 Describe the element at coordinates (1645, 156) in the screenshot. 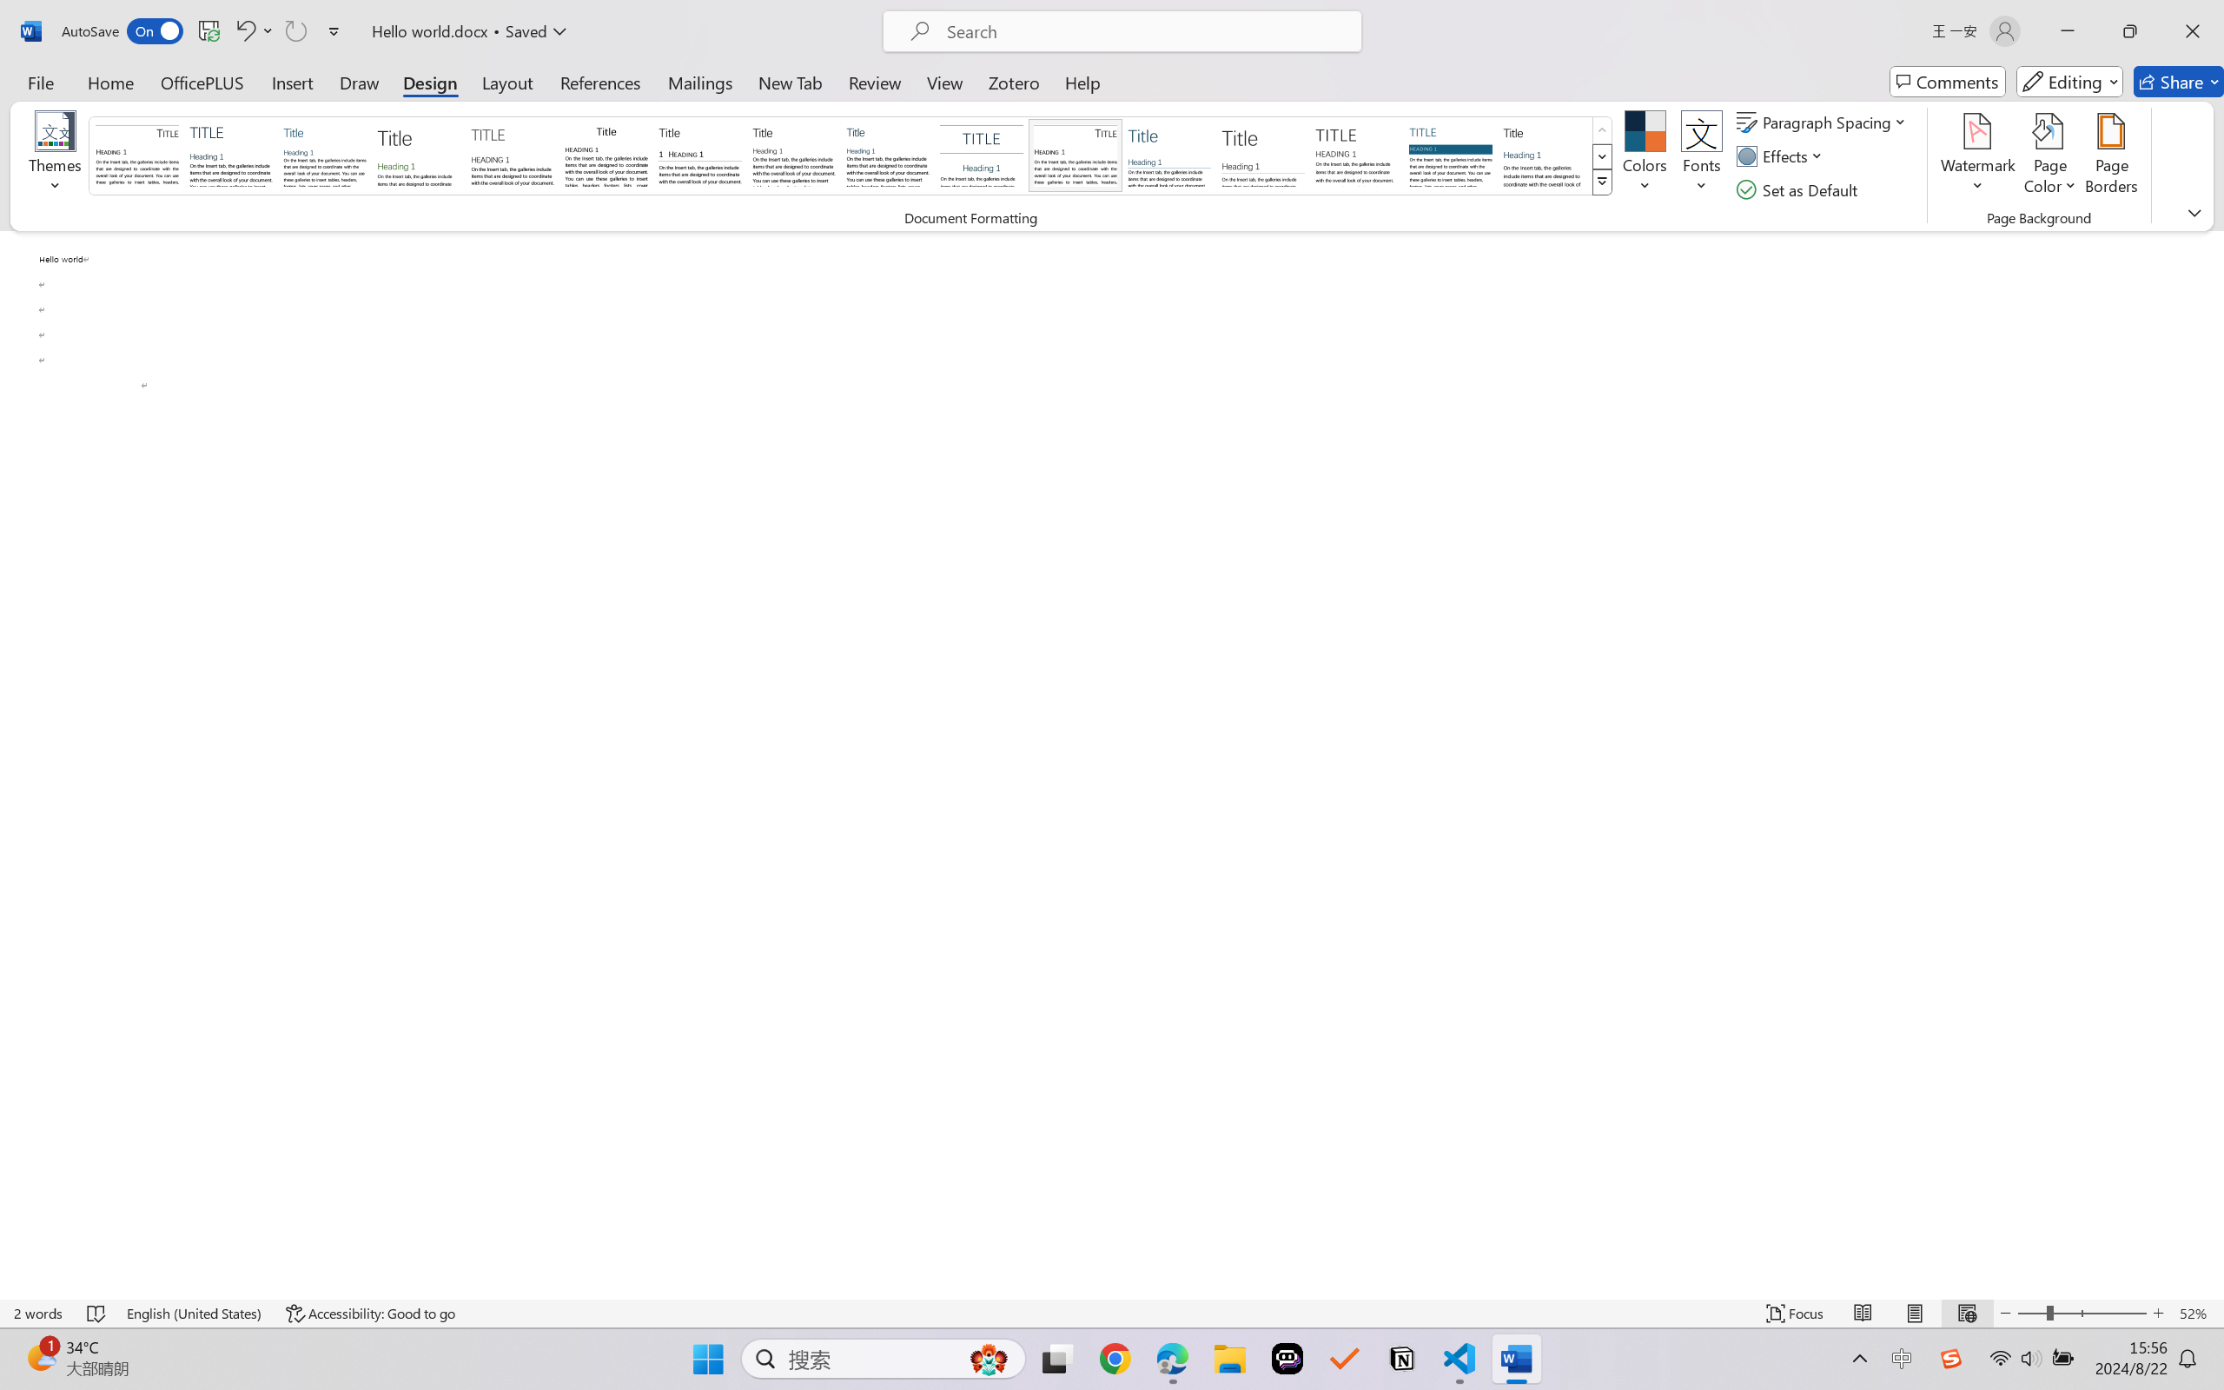

I see `Colors` at that location.